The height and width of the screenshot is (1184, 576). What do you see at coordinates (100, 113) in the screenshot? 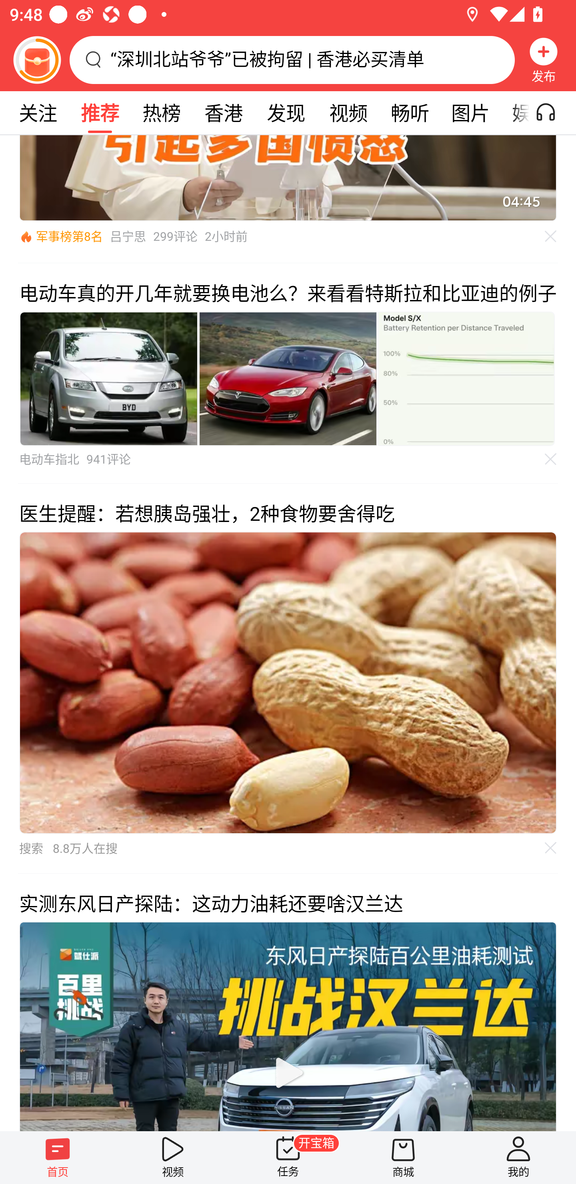
I see `推荐` at bounding box center [100, 113].